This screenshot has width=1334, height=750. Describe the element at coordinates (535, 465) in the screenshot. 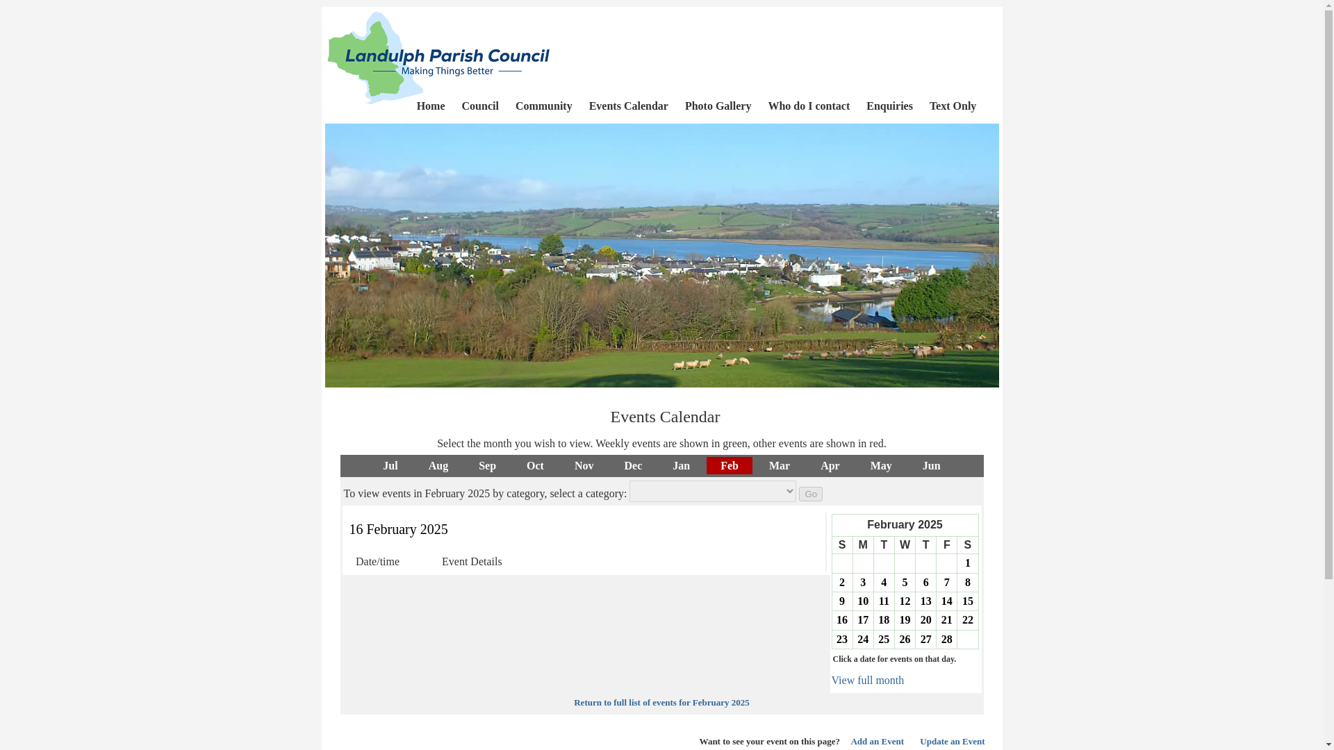

I see `Oct` at that location.